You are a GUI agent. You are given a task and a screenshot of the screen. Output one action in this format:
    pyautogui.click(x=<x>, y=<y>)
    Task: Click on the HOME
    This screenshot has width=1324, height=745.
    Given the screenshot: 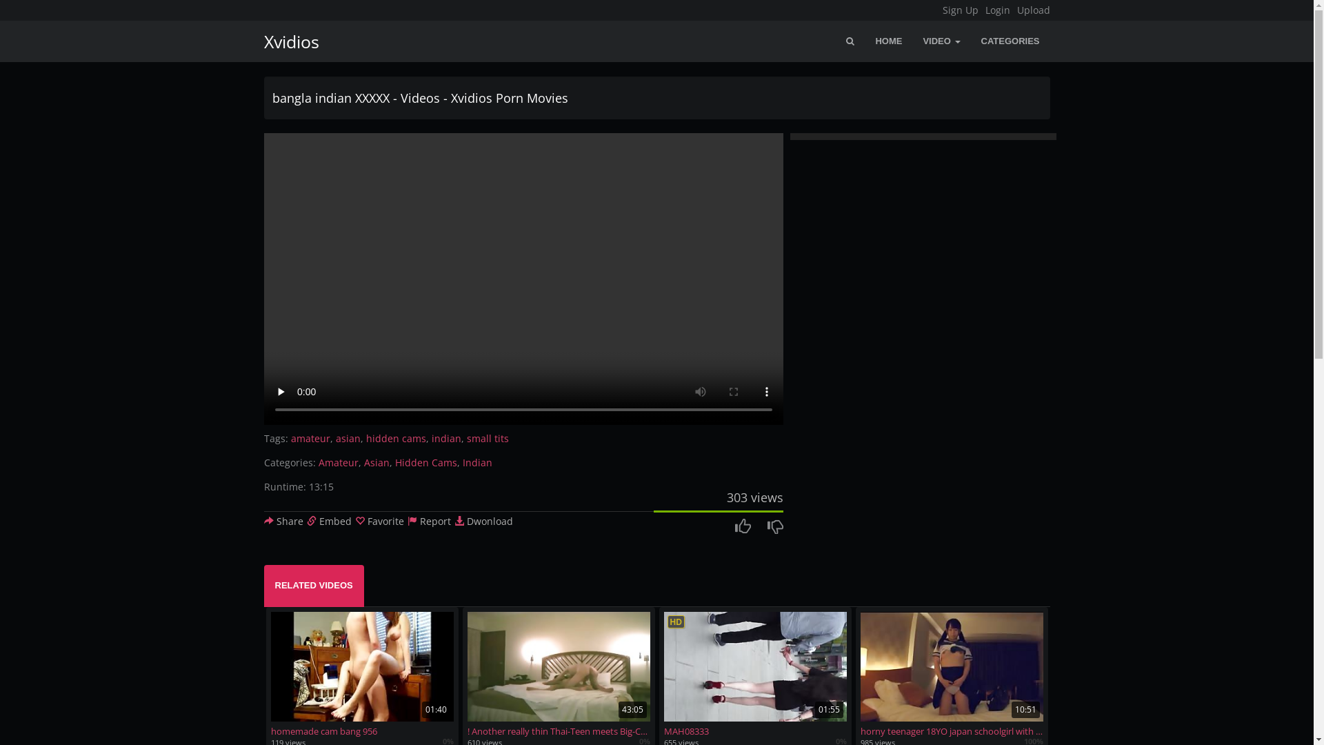 What is the action you would take?
    pyautogui.click(x=888, y=41)
    